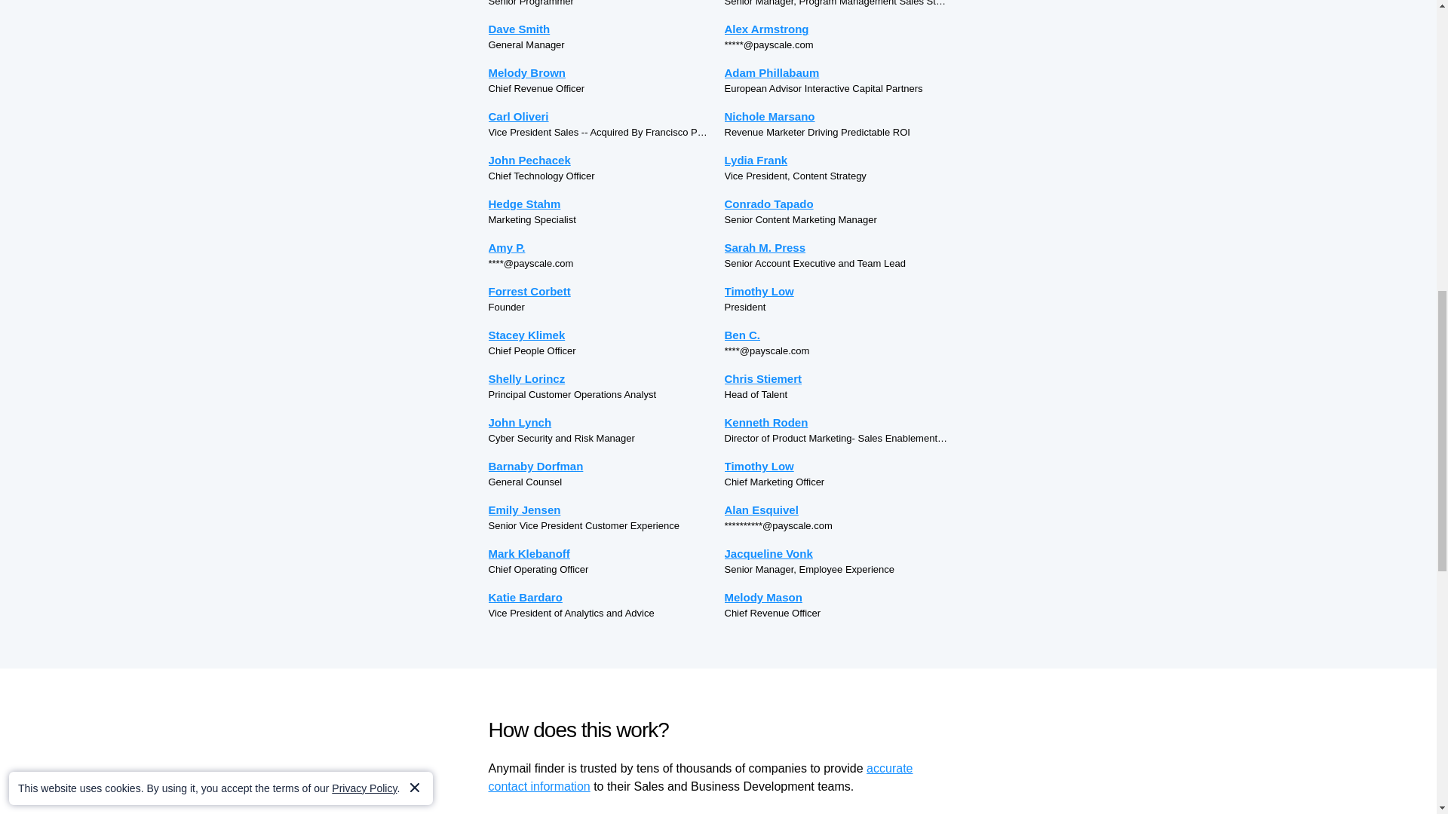 The width and height of the screenshot is (1448, 814). I want to click on John Pechacek, so click(600, 160).